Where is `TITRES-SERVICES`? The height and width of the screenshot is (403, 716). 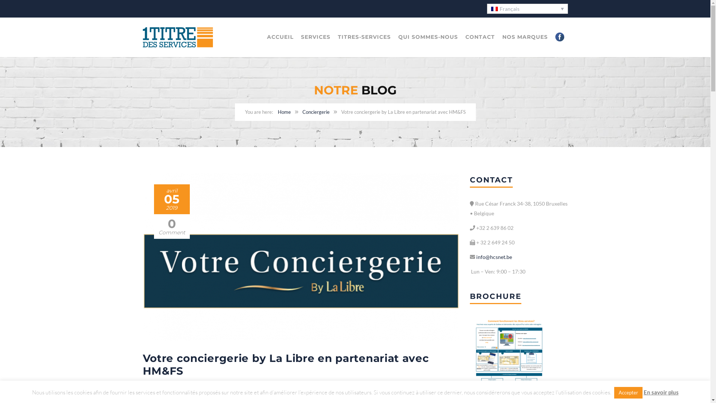 TITRES-SERVICES is located at coordinates (364, 37).